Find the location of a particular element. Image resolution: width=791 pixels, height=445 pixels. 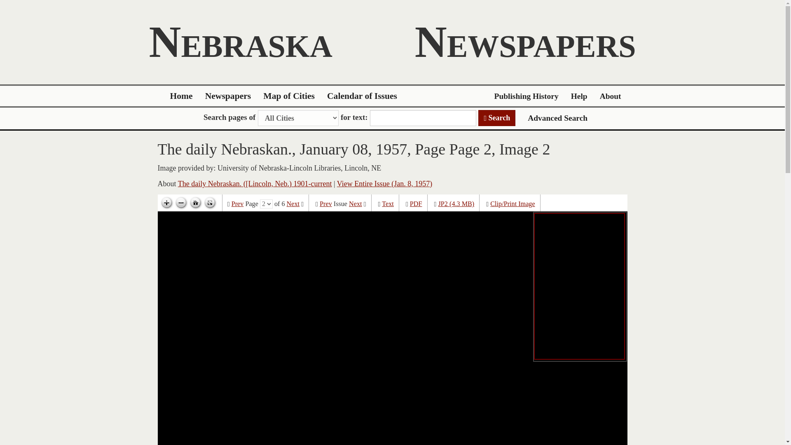

Map of Cities is located at coordinates (289, 96).